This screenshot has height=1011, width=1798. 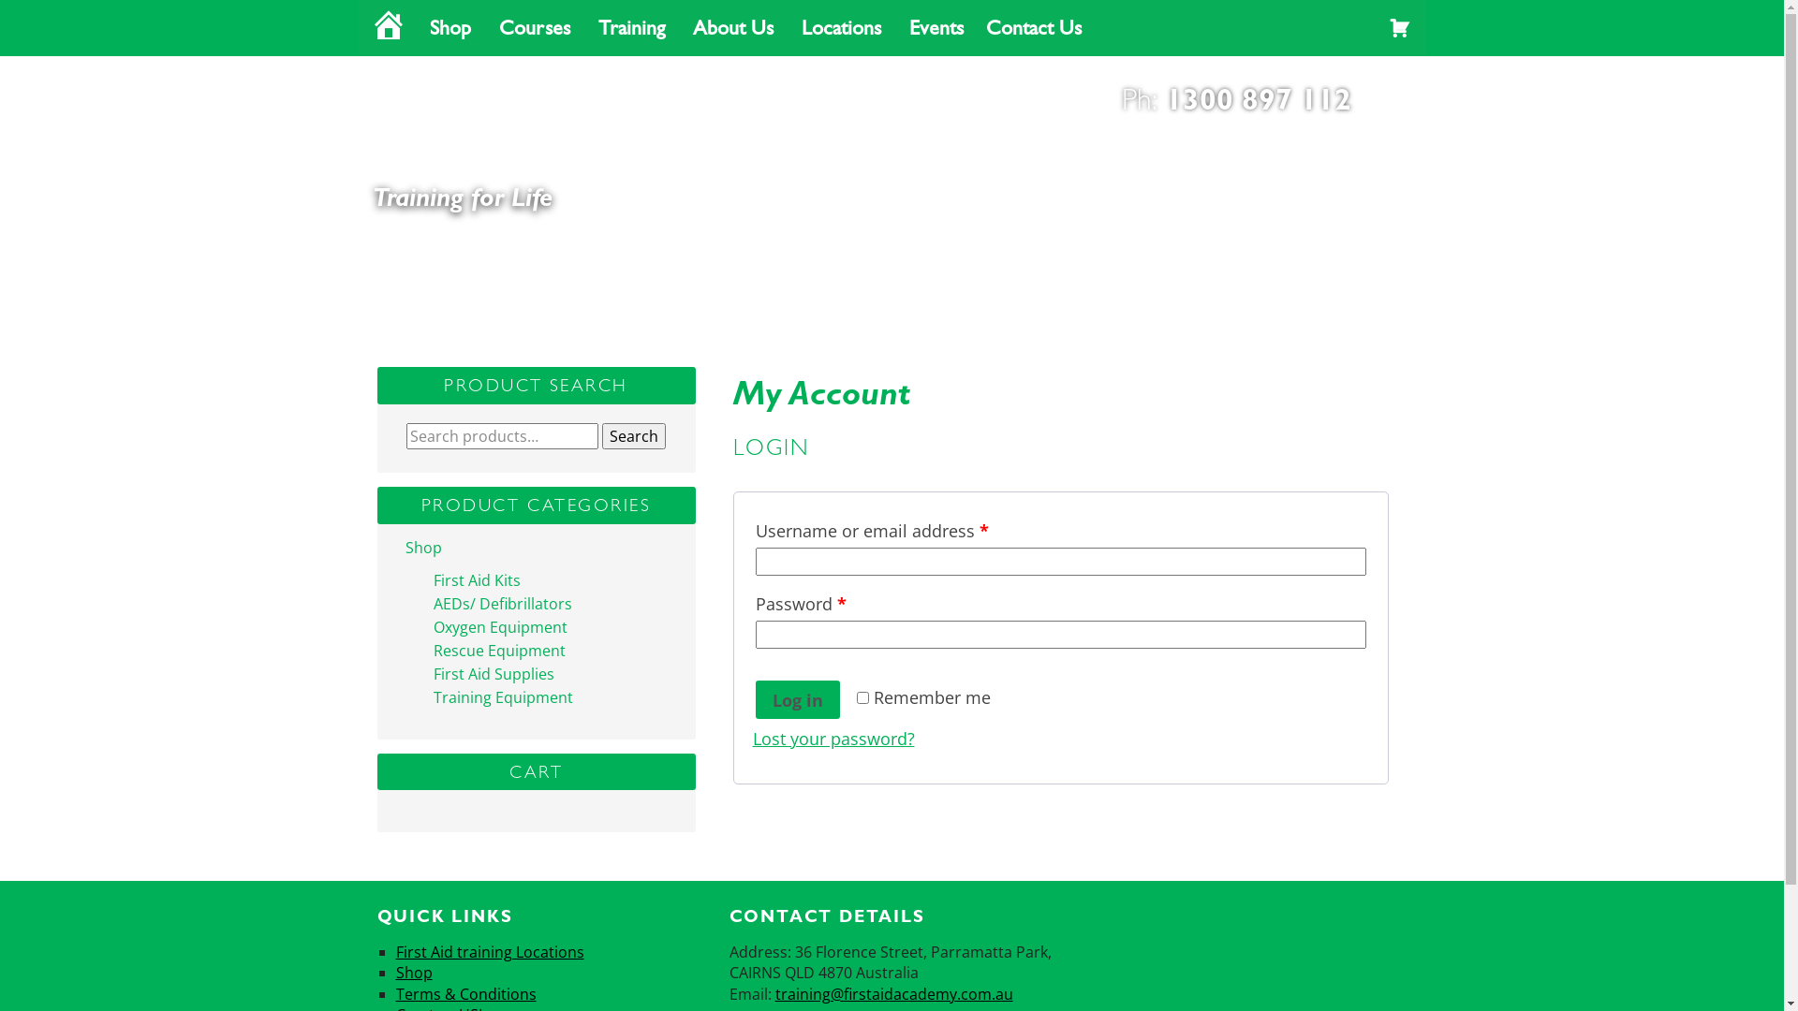 What do you see at coordinates (534, 118) in the screenshot?
I see `First Aid Academy` at bounding box center [534, 118].